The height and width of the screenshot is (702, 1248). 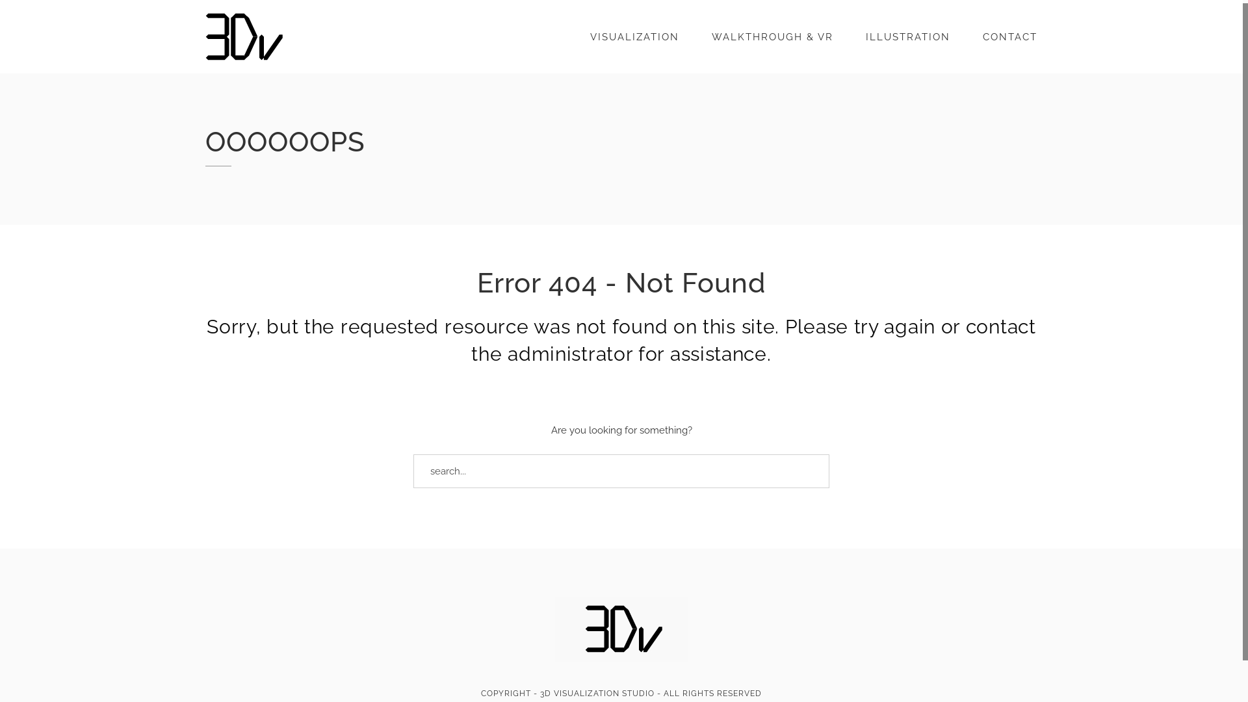 I want to click on VISUALIZATION, so click(x=634, y=37).